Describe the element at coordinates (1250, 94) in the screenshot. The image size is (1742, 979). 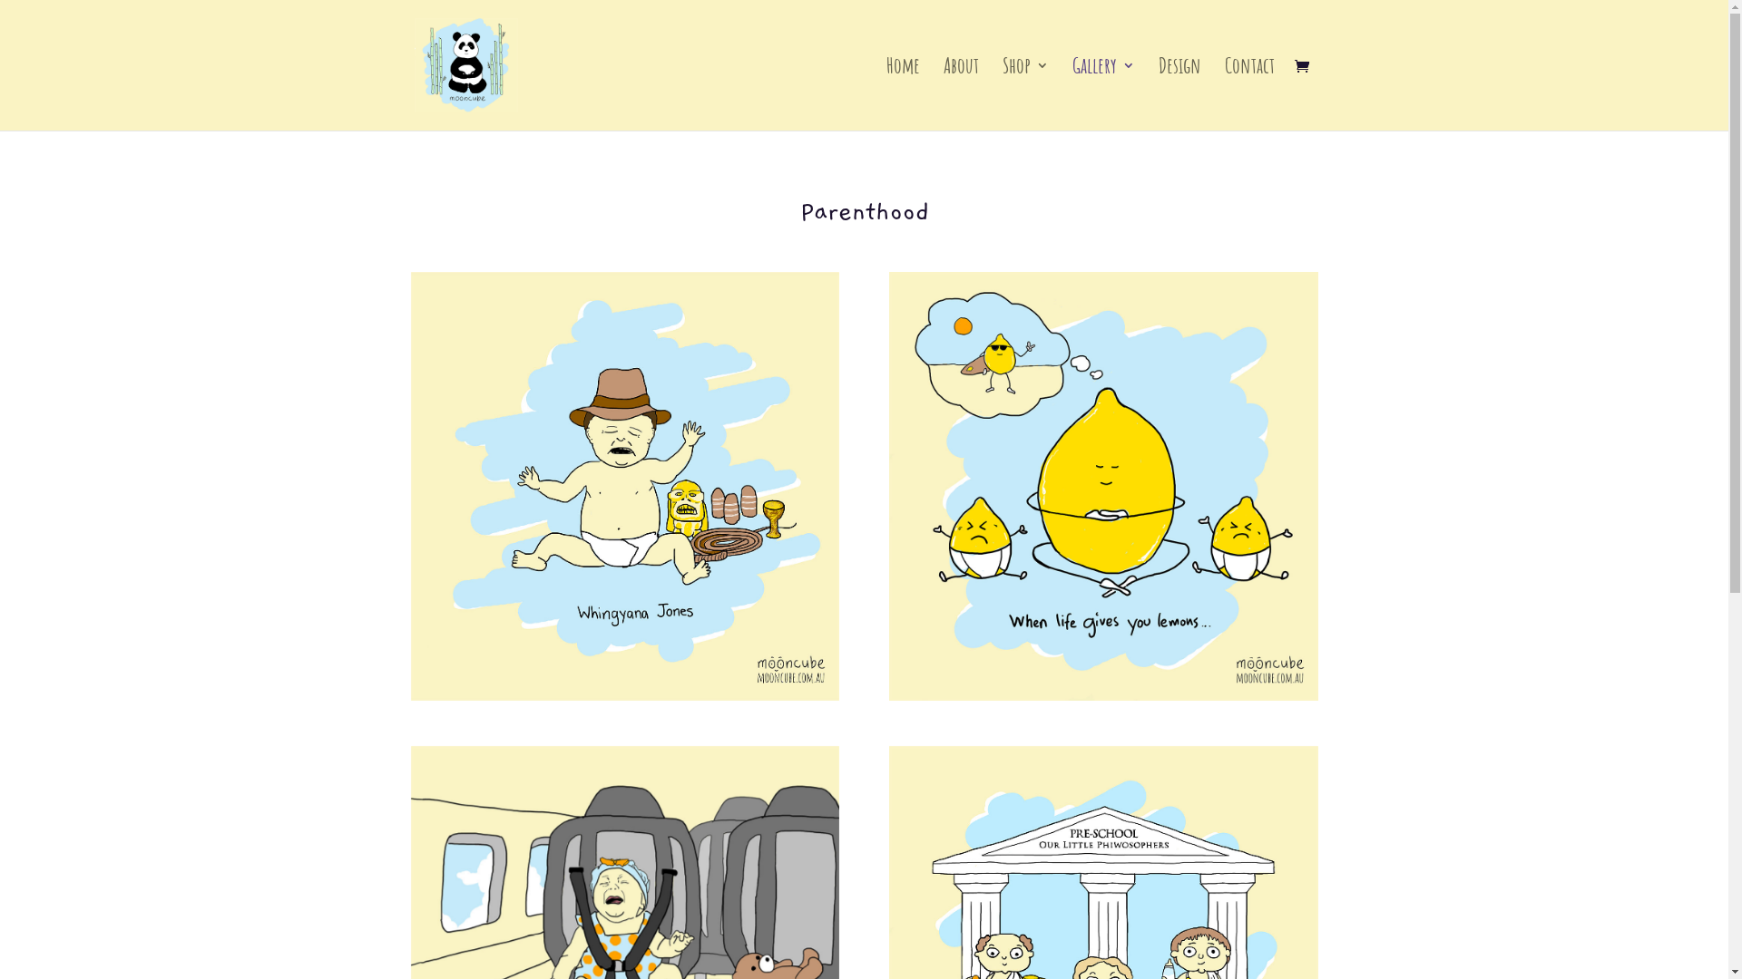
I see `Contact` at that location.